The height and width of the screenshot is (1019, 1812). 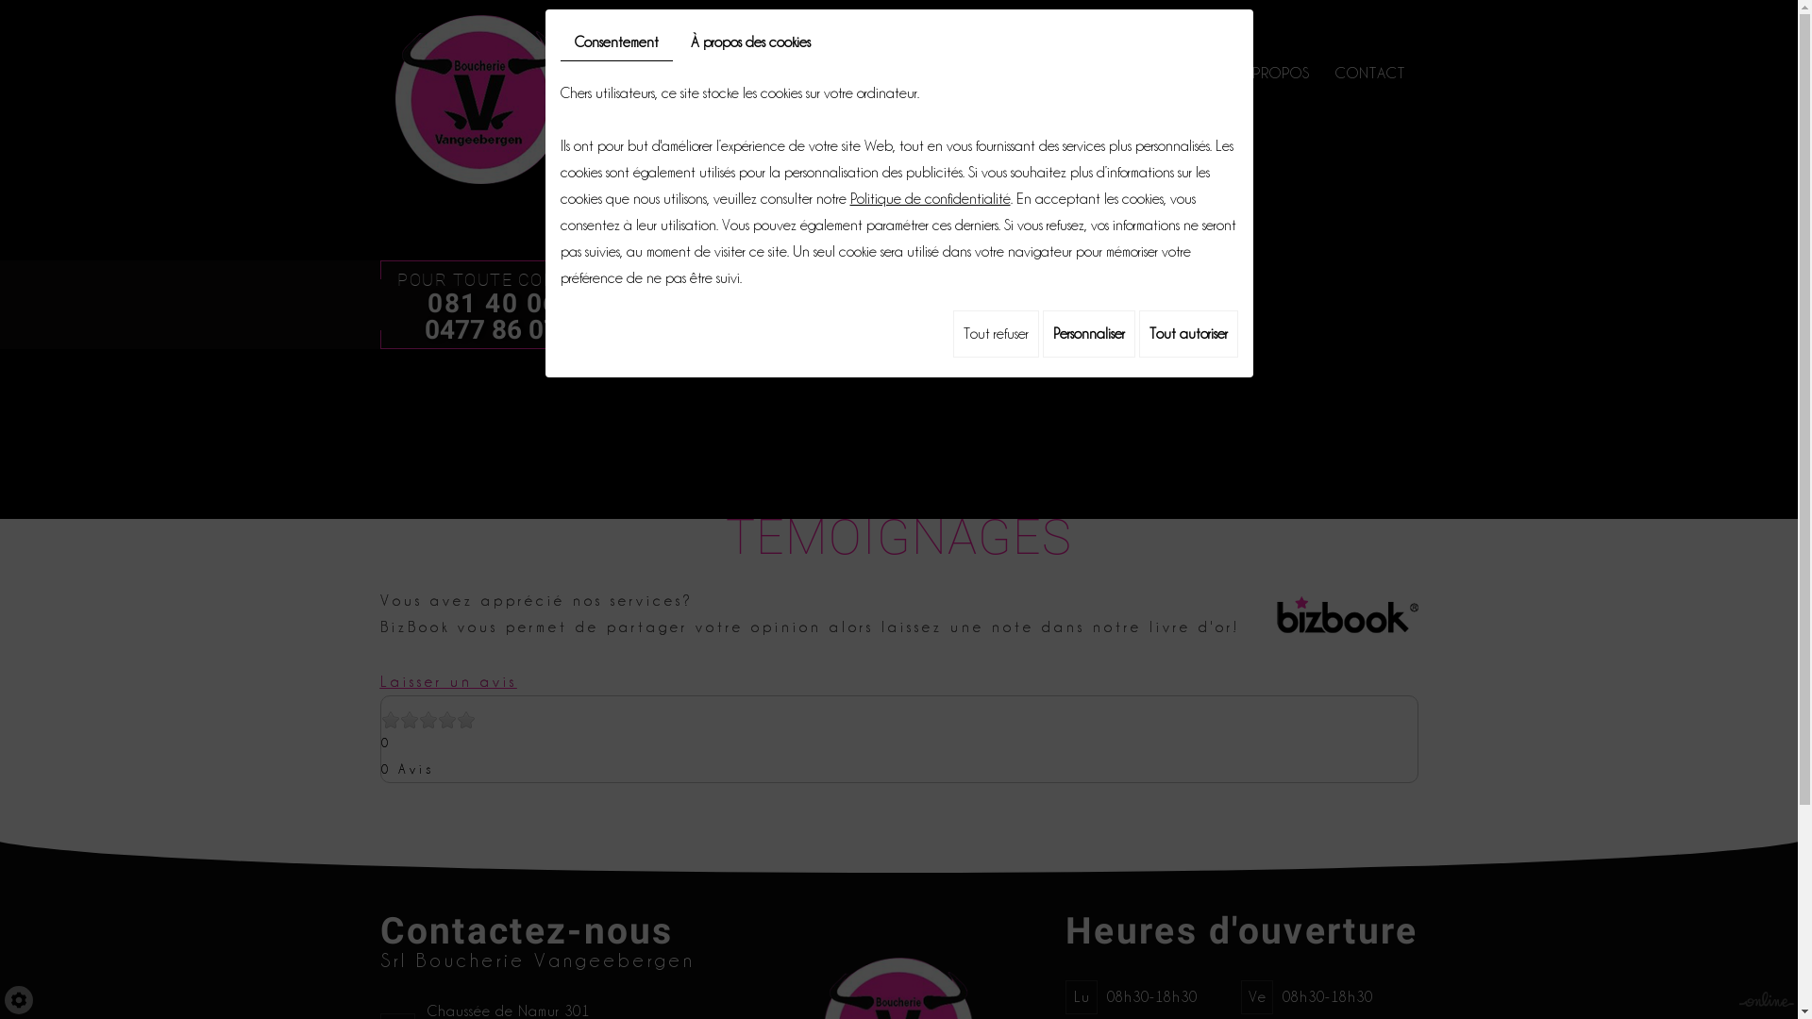 I want to click on Laisser un avis, so click(x=447, y=681).